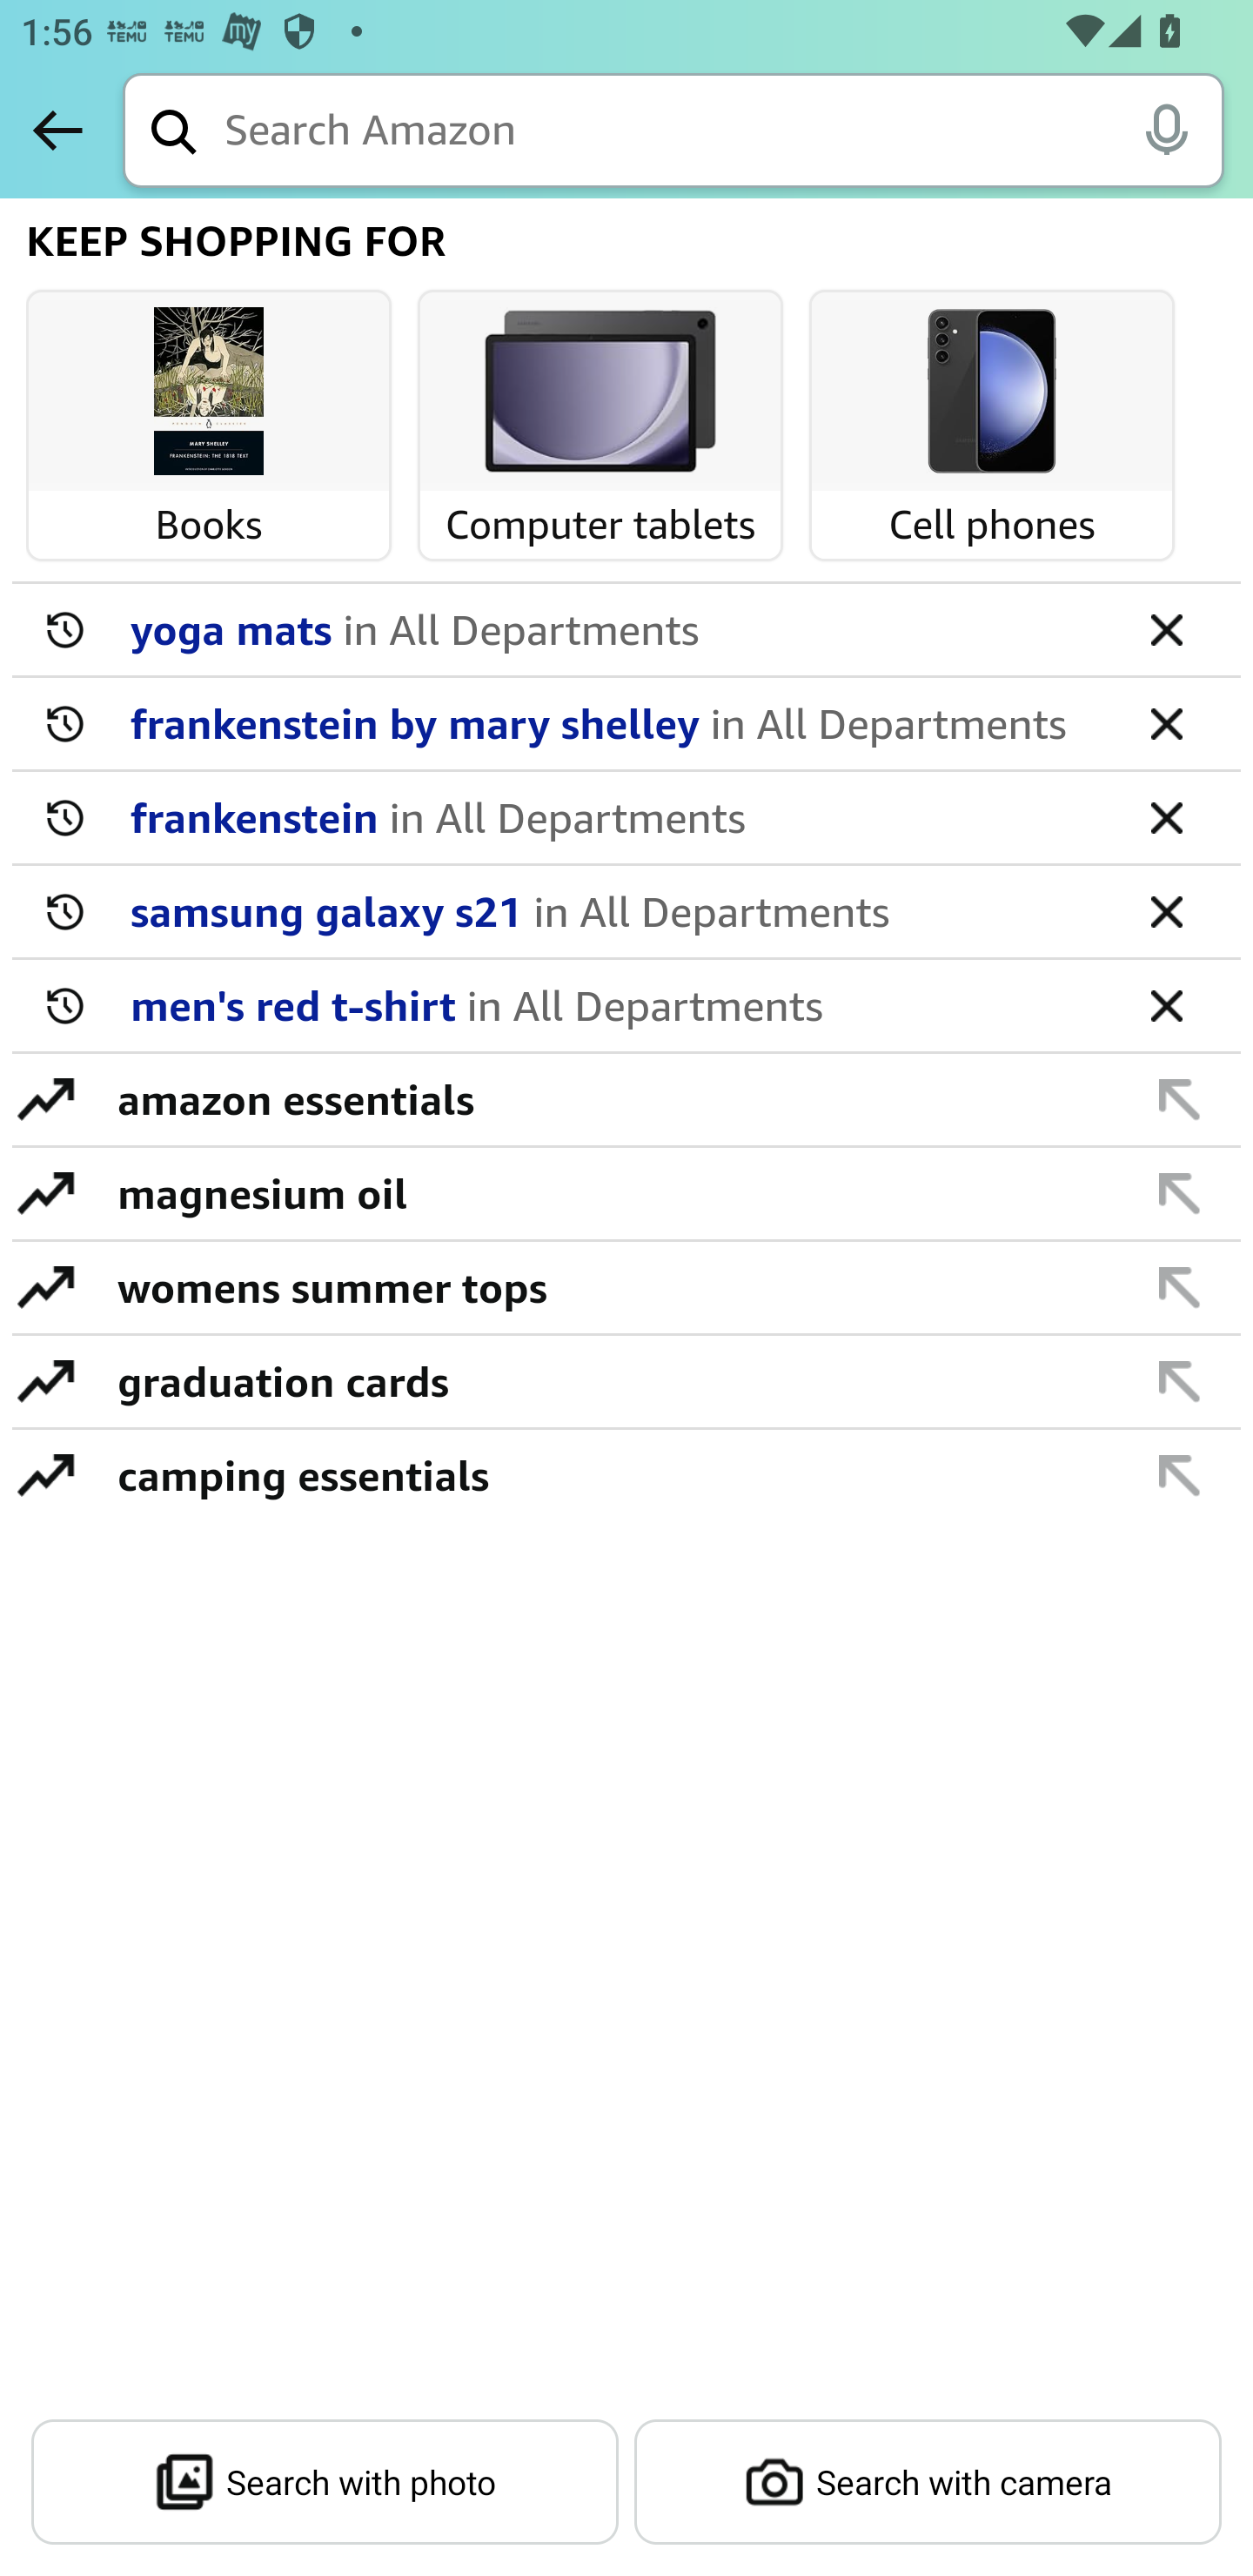 The image size is (1253, 2576). Describe the element at coordinates (1180, 1286) in the screenshot. I see `append suggestion` at that location.